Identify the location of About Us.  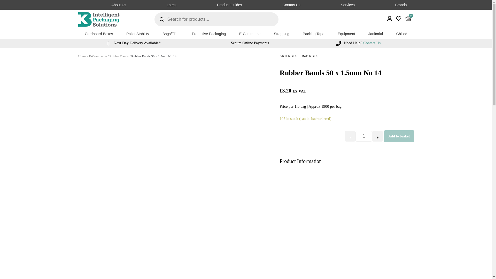
(118, 5).